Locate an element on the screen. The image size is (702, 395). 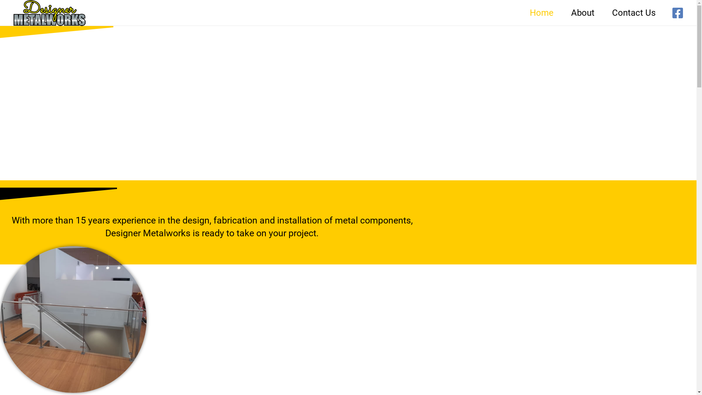
About is located at coordinates (583, 13).